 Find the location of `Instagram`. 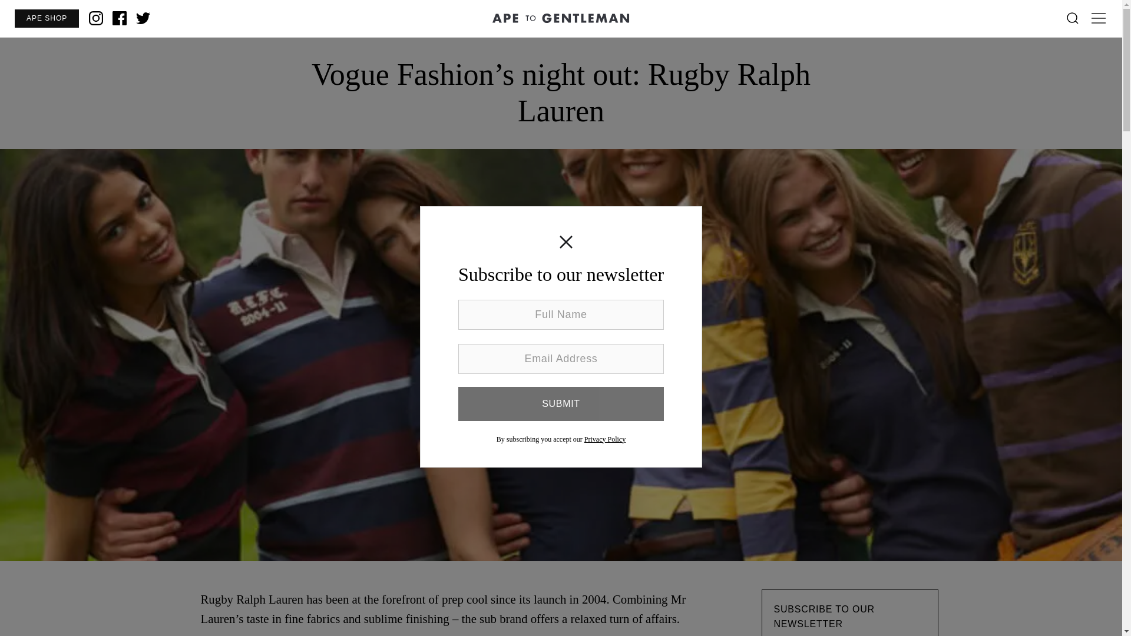

Instagram is located at coordinates (95, 18).